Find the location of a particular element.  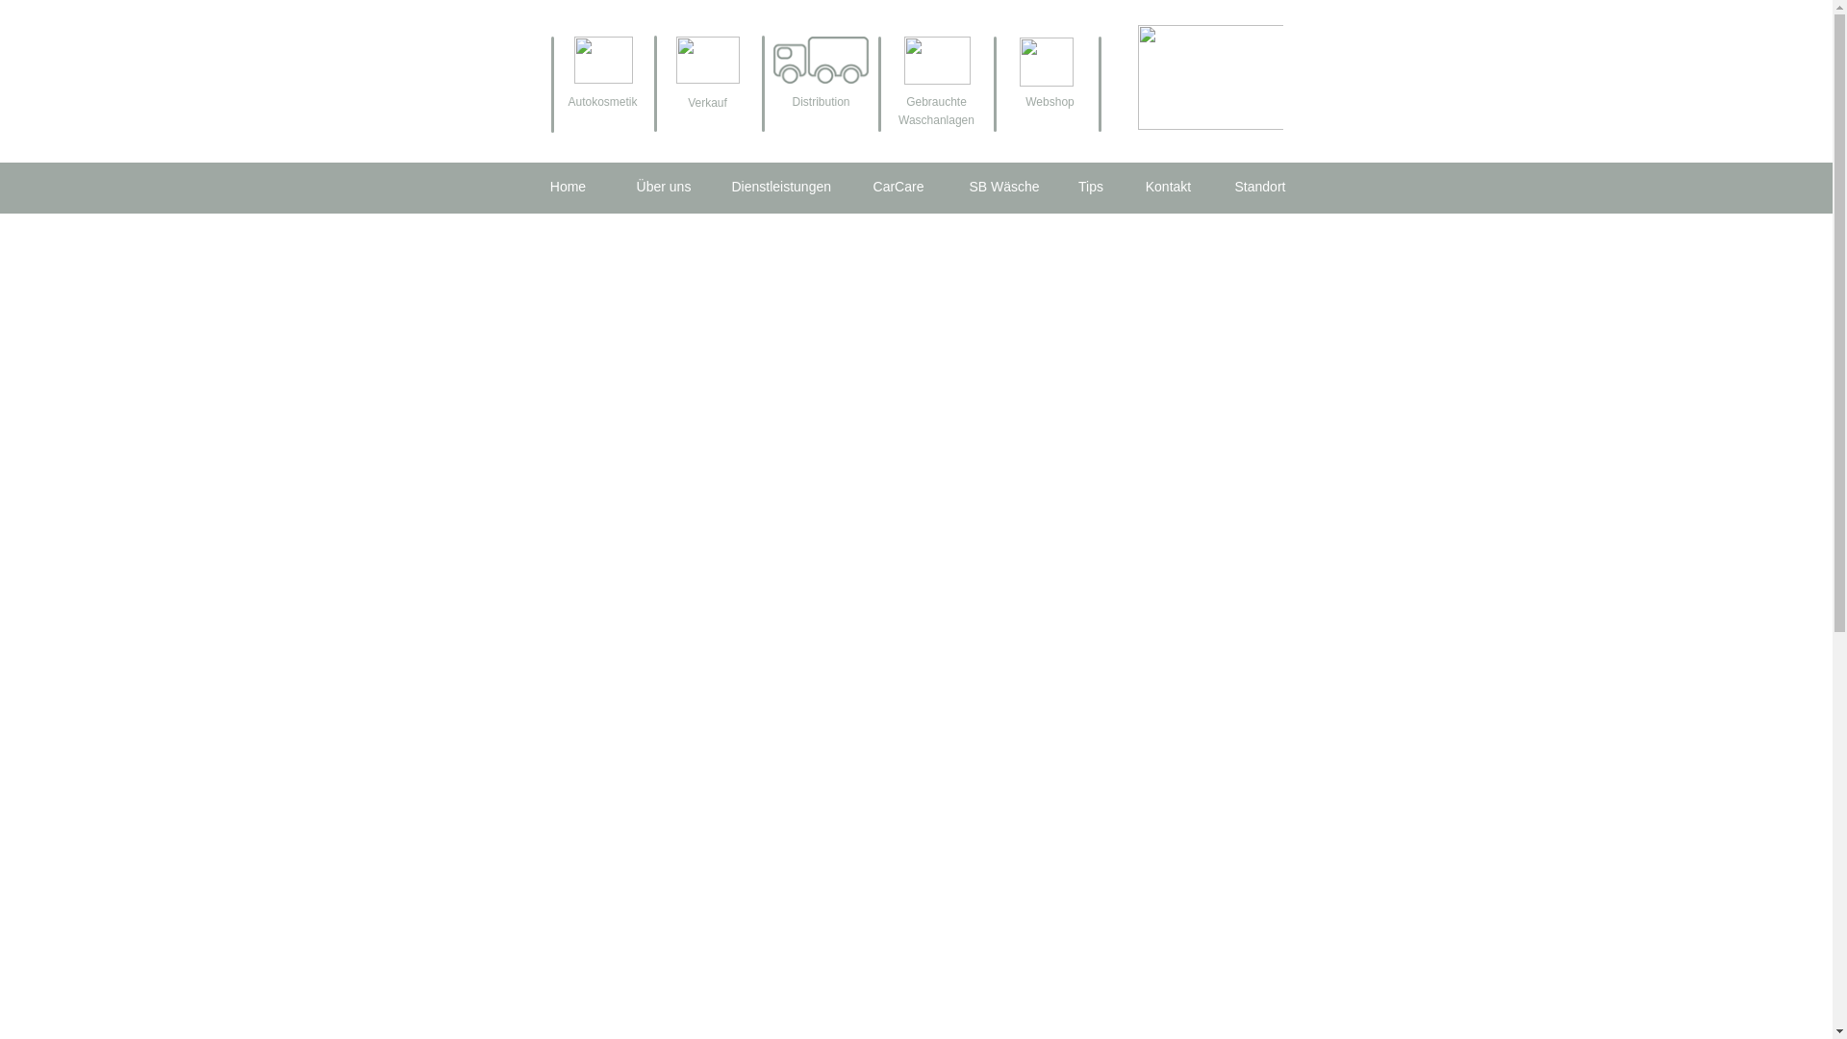

CarCare is located at coordinates (904, 188).